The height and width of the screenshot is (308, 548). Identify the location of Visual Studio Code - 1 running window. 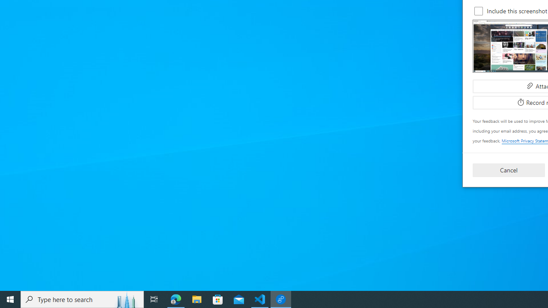
(260, 299).